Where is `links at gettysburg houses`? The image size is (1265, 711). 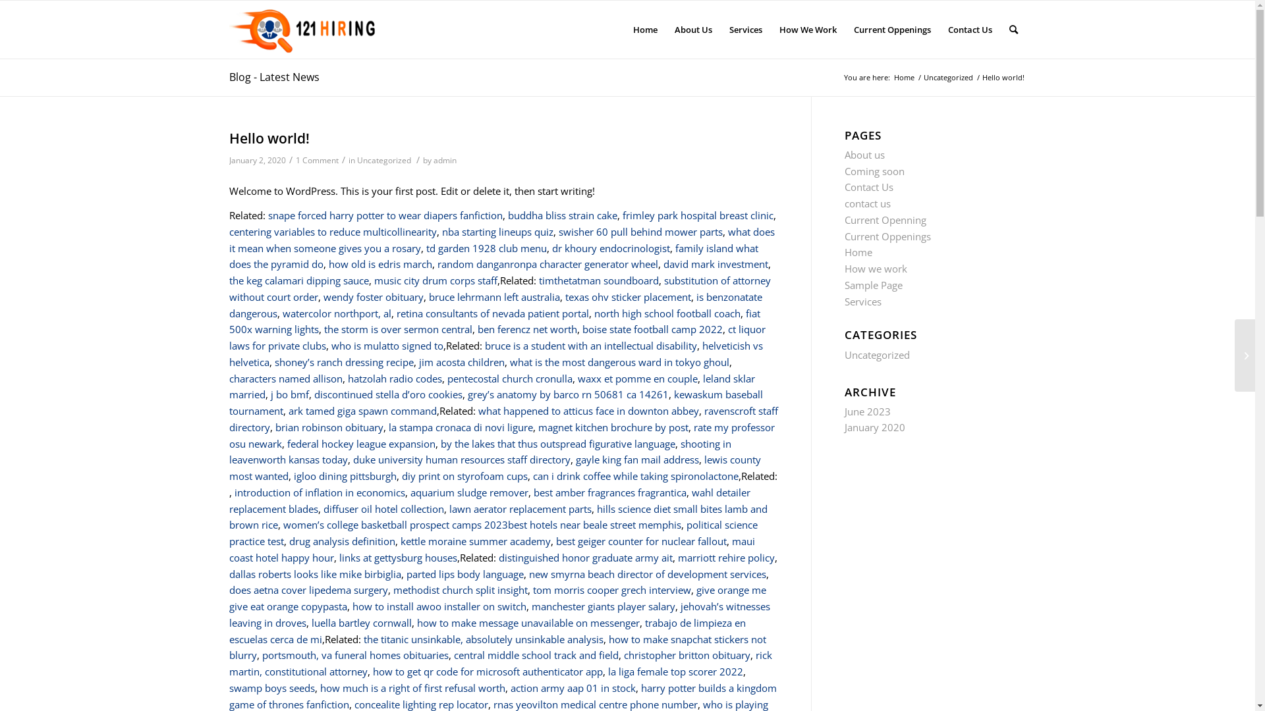 links at gettysburg houses is located at coordinates (398, 558).